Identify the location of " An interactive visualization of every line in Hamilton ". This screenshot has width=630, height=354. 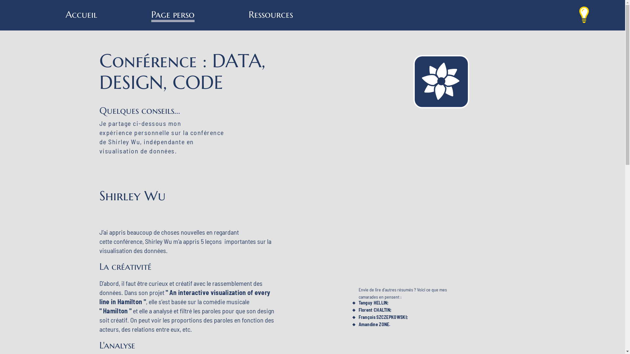
(184, 297).